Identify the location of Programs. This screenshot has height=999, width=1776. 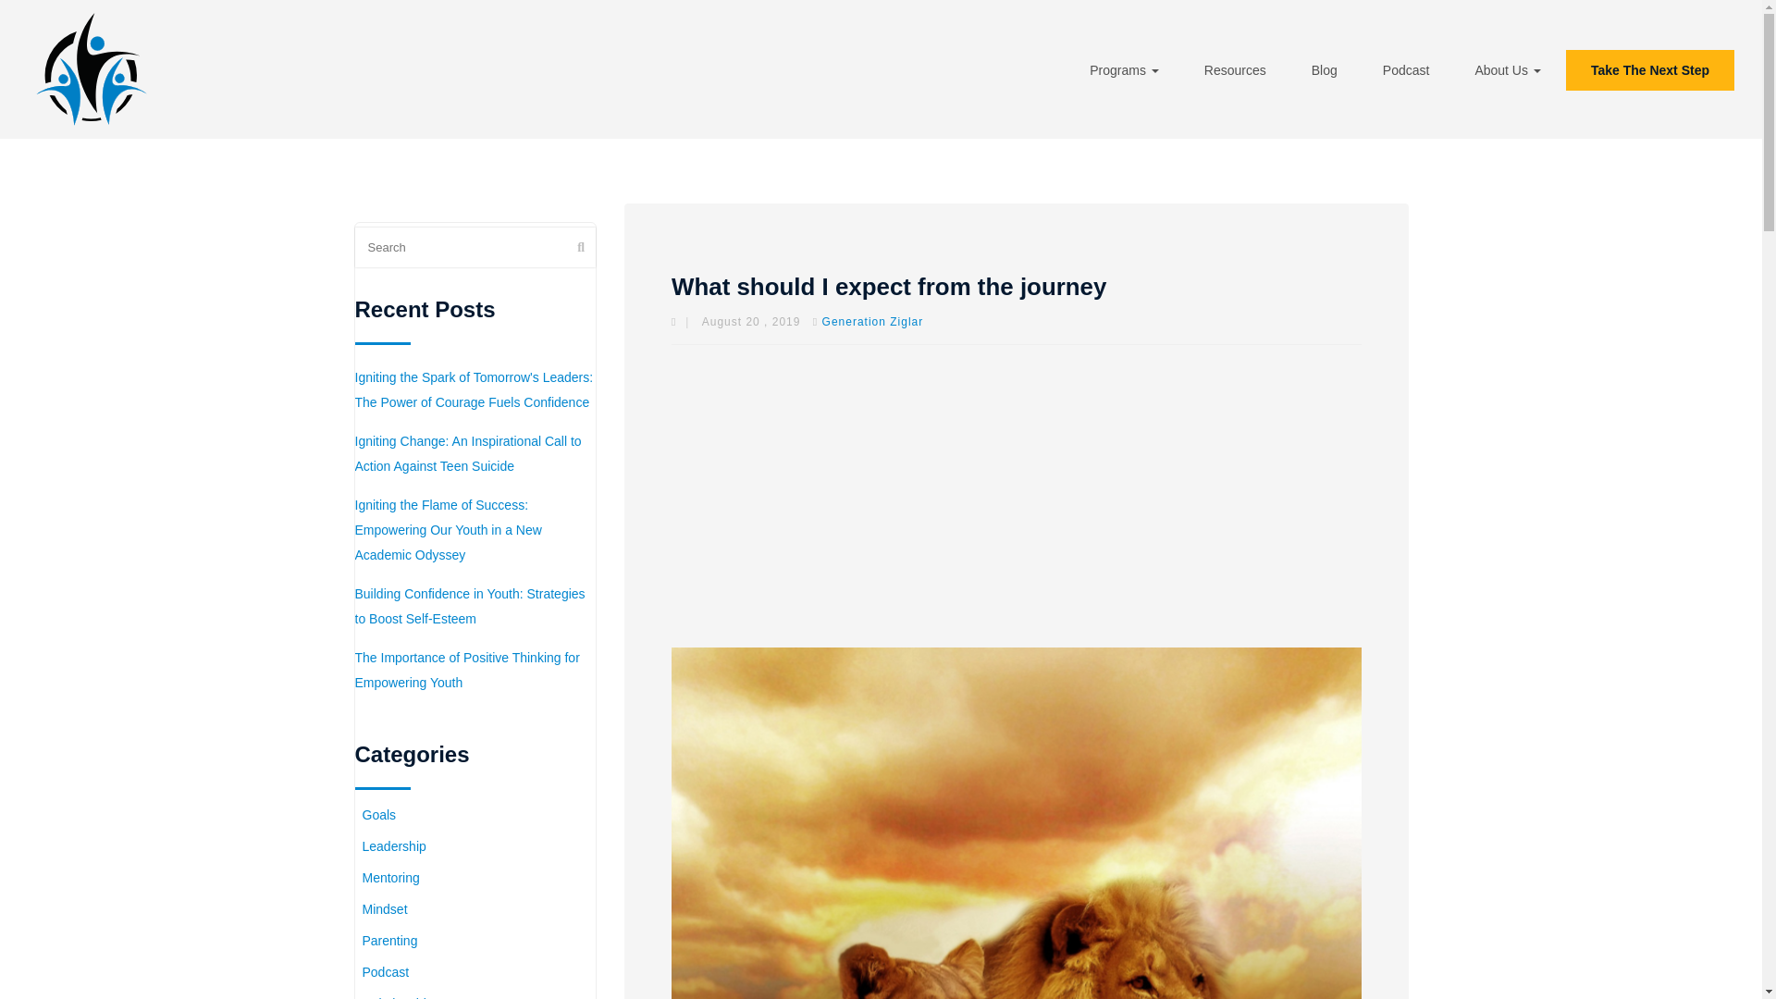
(1123, 70).